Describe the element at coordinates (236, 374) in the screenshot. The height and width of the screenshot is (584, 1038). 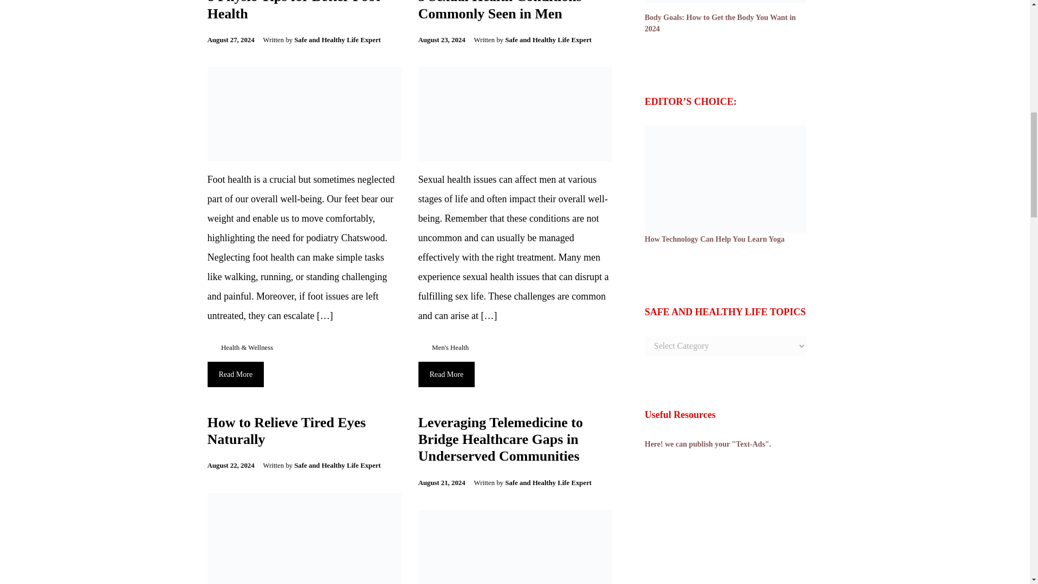
I see `Read More` at that location.